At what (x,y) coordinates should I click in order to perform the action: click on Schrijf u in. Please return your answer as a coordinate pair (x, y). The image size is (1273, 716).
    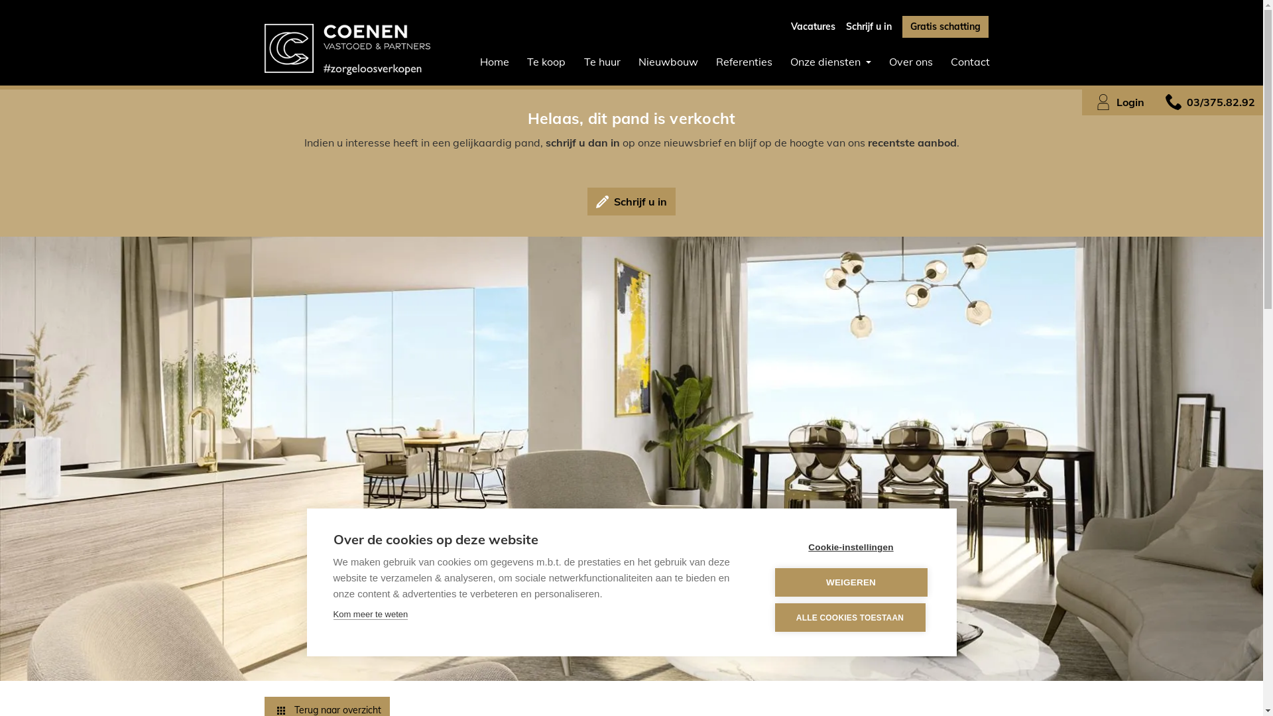
    Looking at the image, I should click on (869, 27).